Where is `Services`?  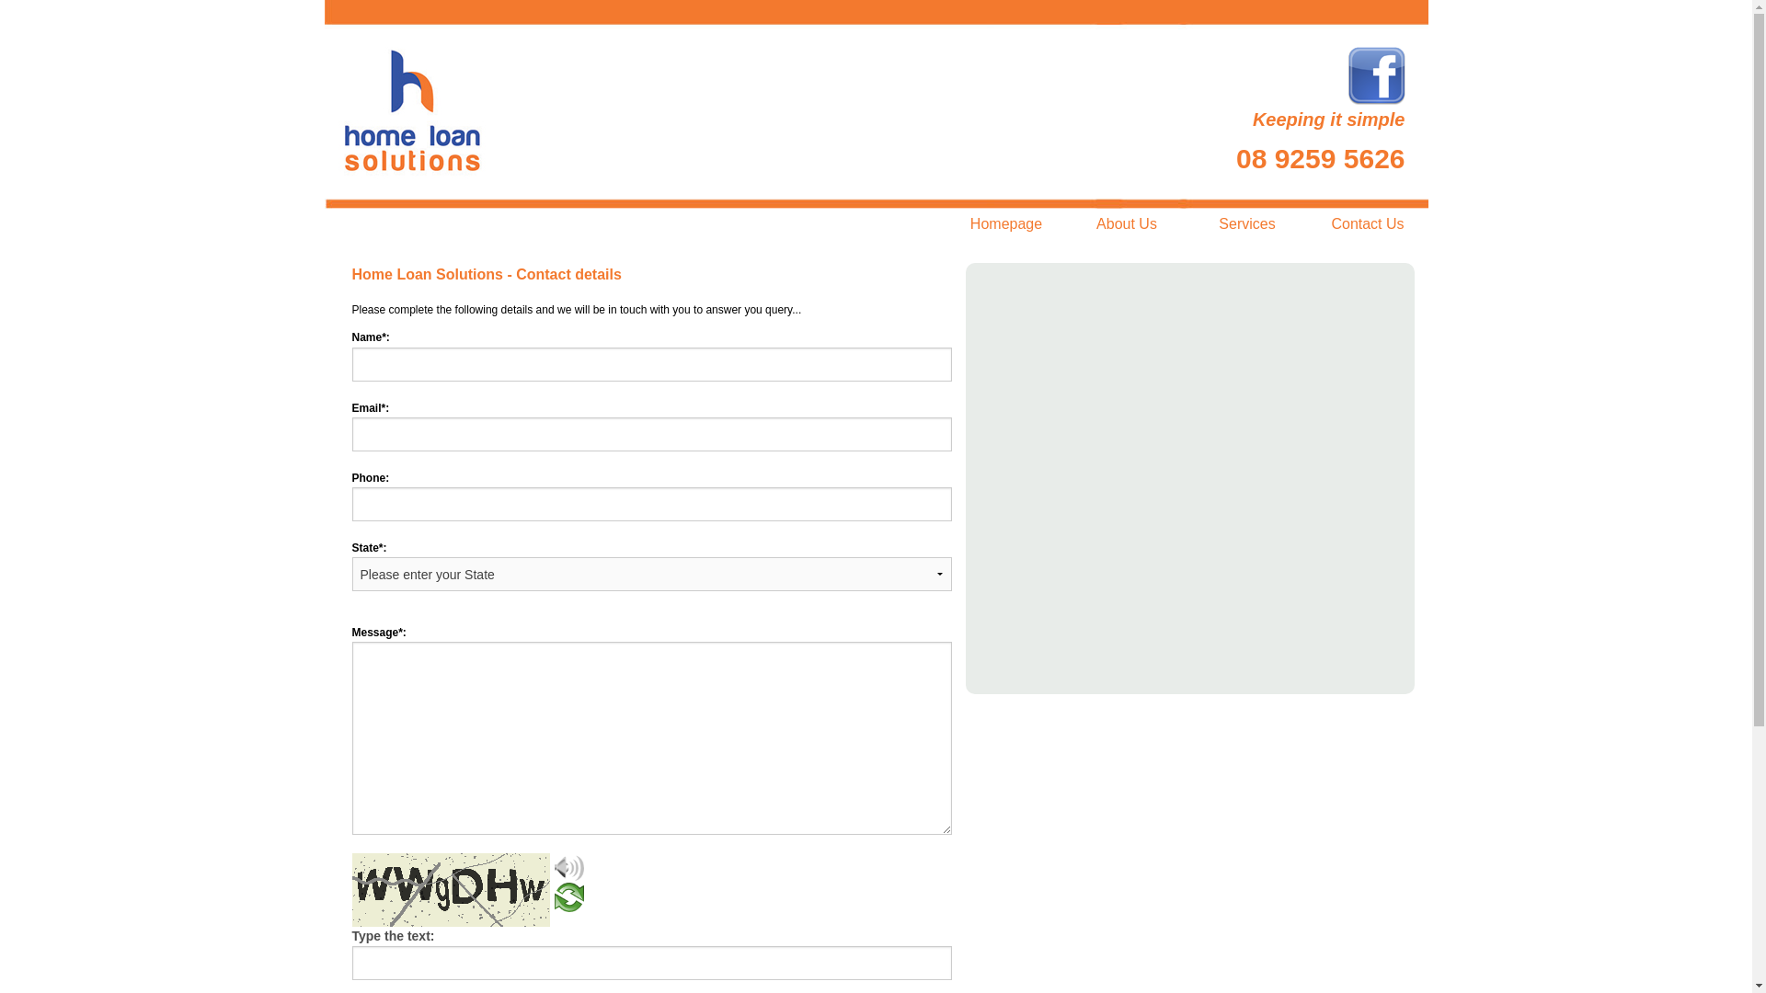 Services is located at coordinates (1247, 224).